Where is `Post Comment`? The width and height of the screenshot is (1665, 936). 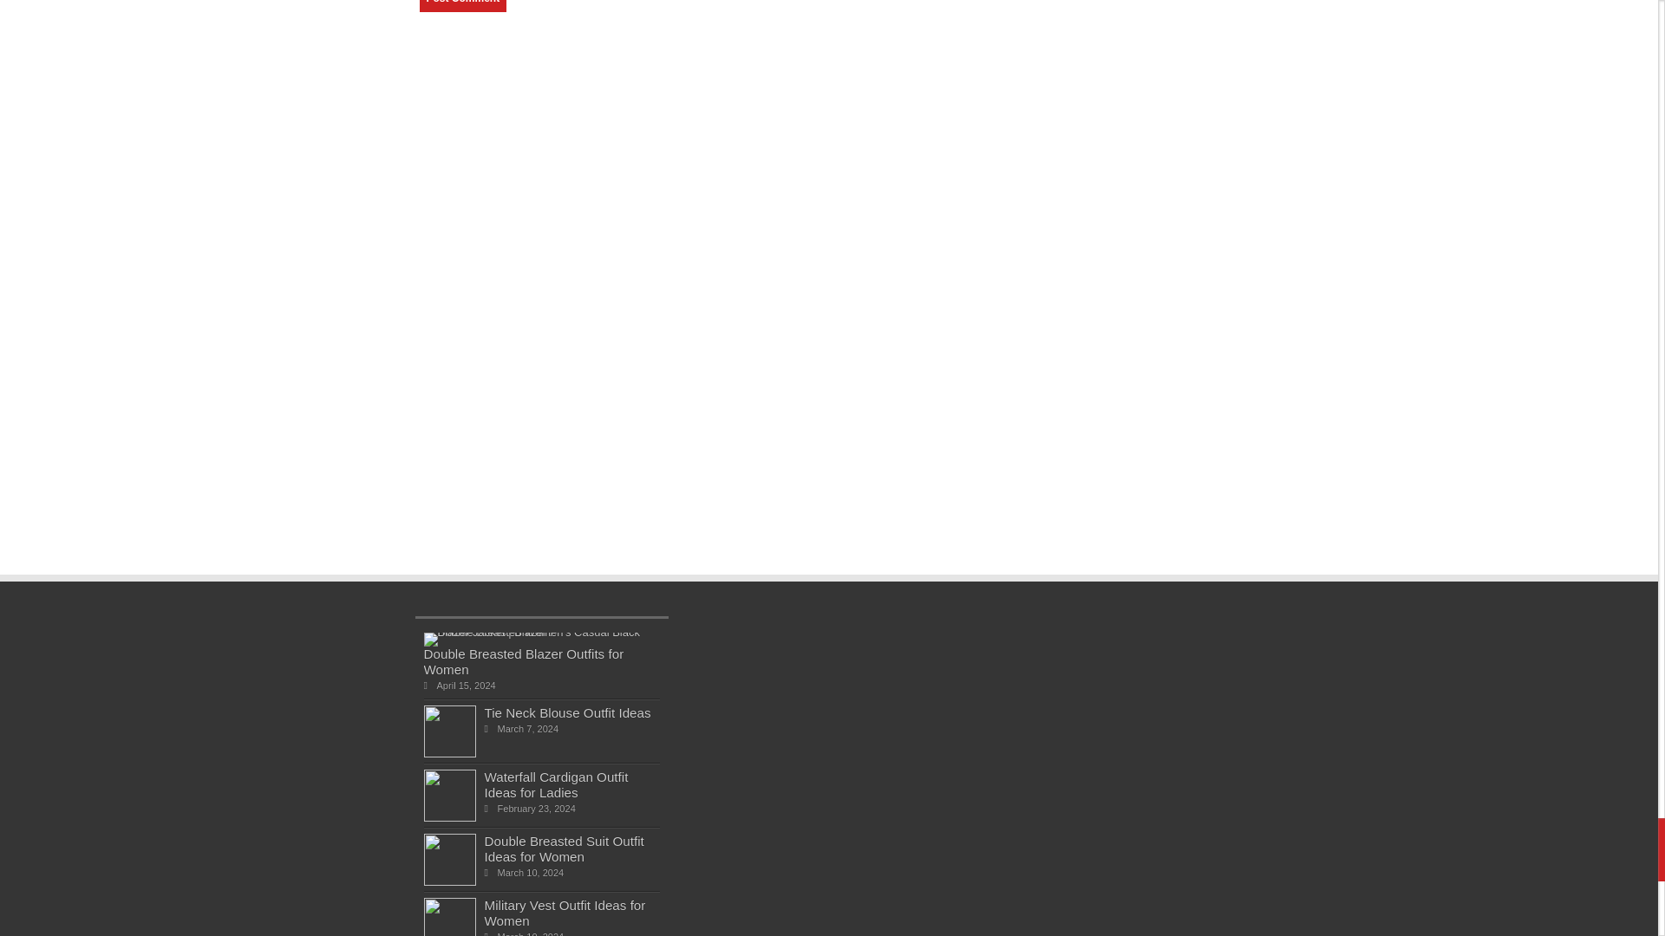
Post Comment is located at coordinates (448, 752).